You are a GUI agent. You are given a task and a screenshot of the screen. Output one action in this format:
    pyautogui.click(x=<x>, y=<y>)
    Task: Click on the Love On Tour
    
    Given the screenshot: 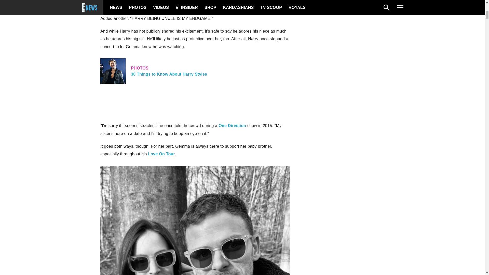 What is the action you would take?
    pyautogui.click(x=195, y=71)
    